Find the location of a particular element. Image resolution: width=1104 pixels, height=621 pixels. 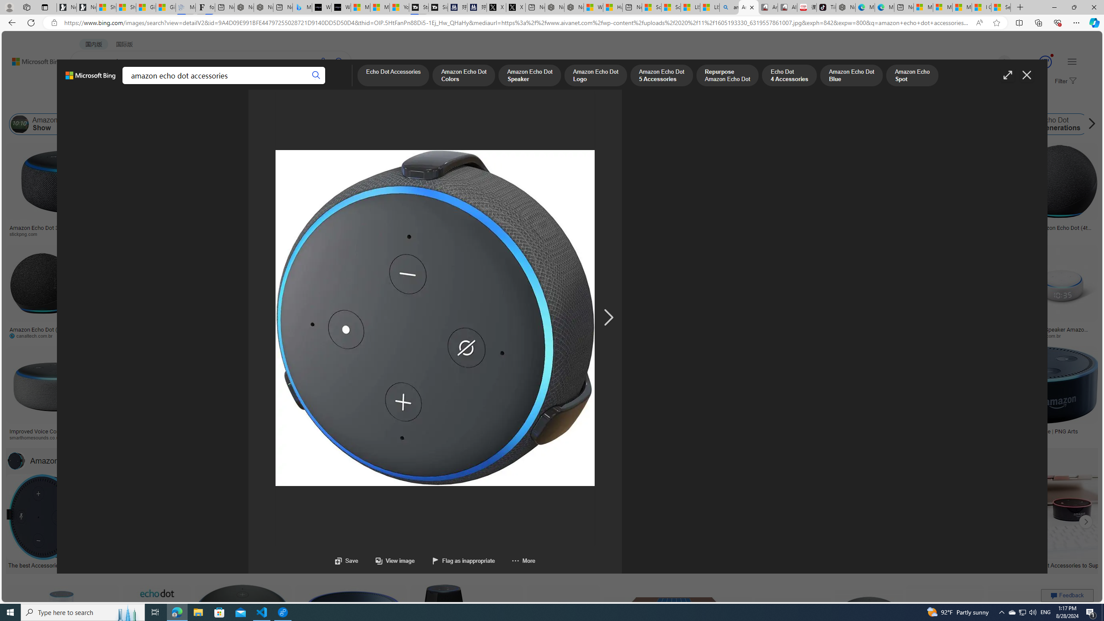

Android Central is located at coordinates (313, 437).